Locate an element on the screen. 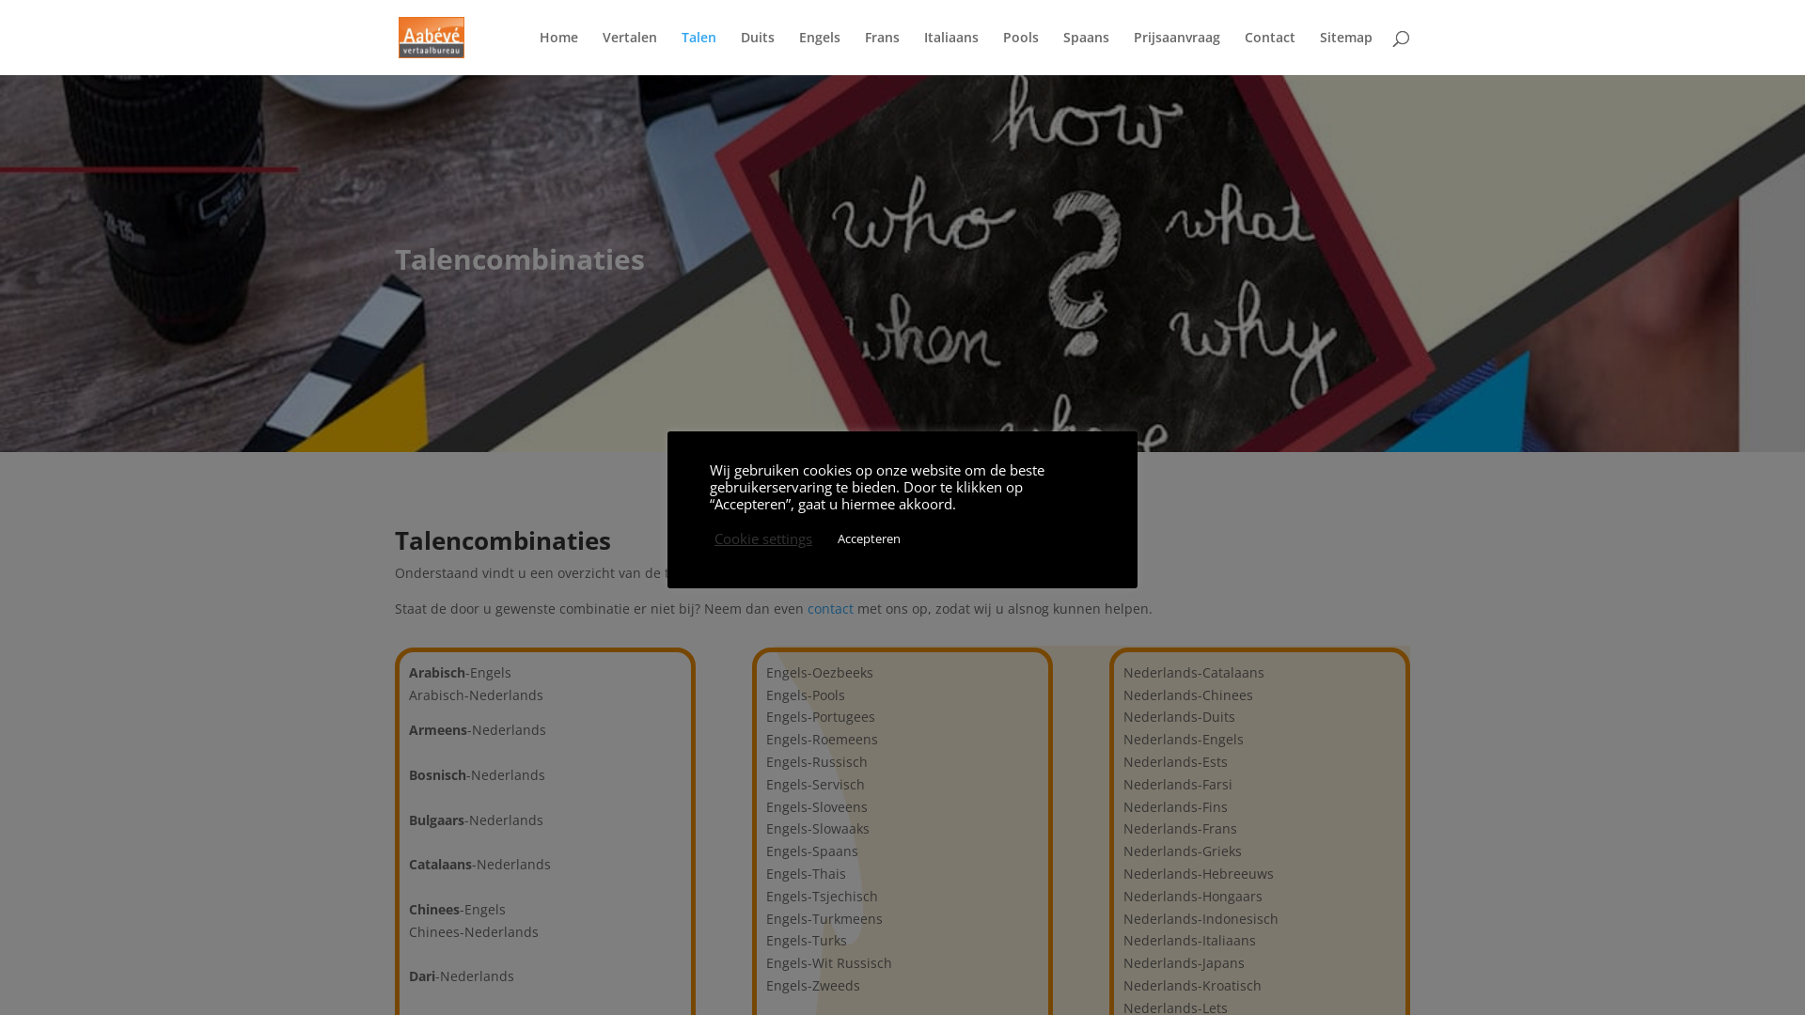 The image size is (1805, 1015). Italiaans is located at coordinates (951, 53).